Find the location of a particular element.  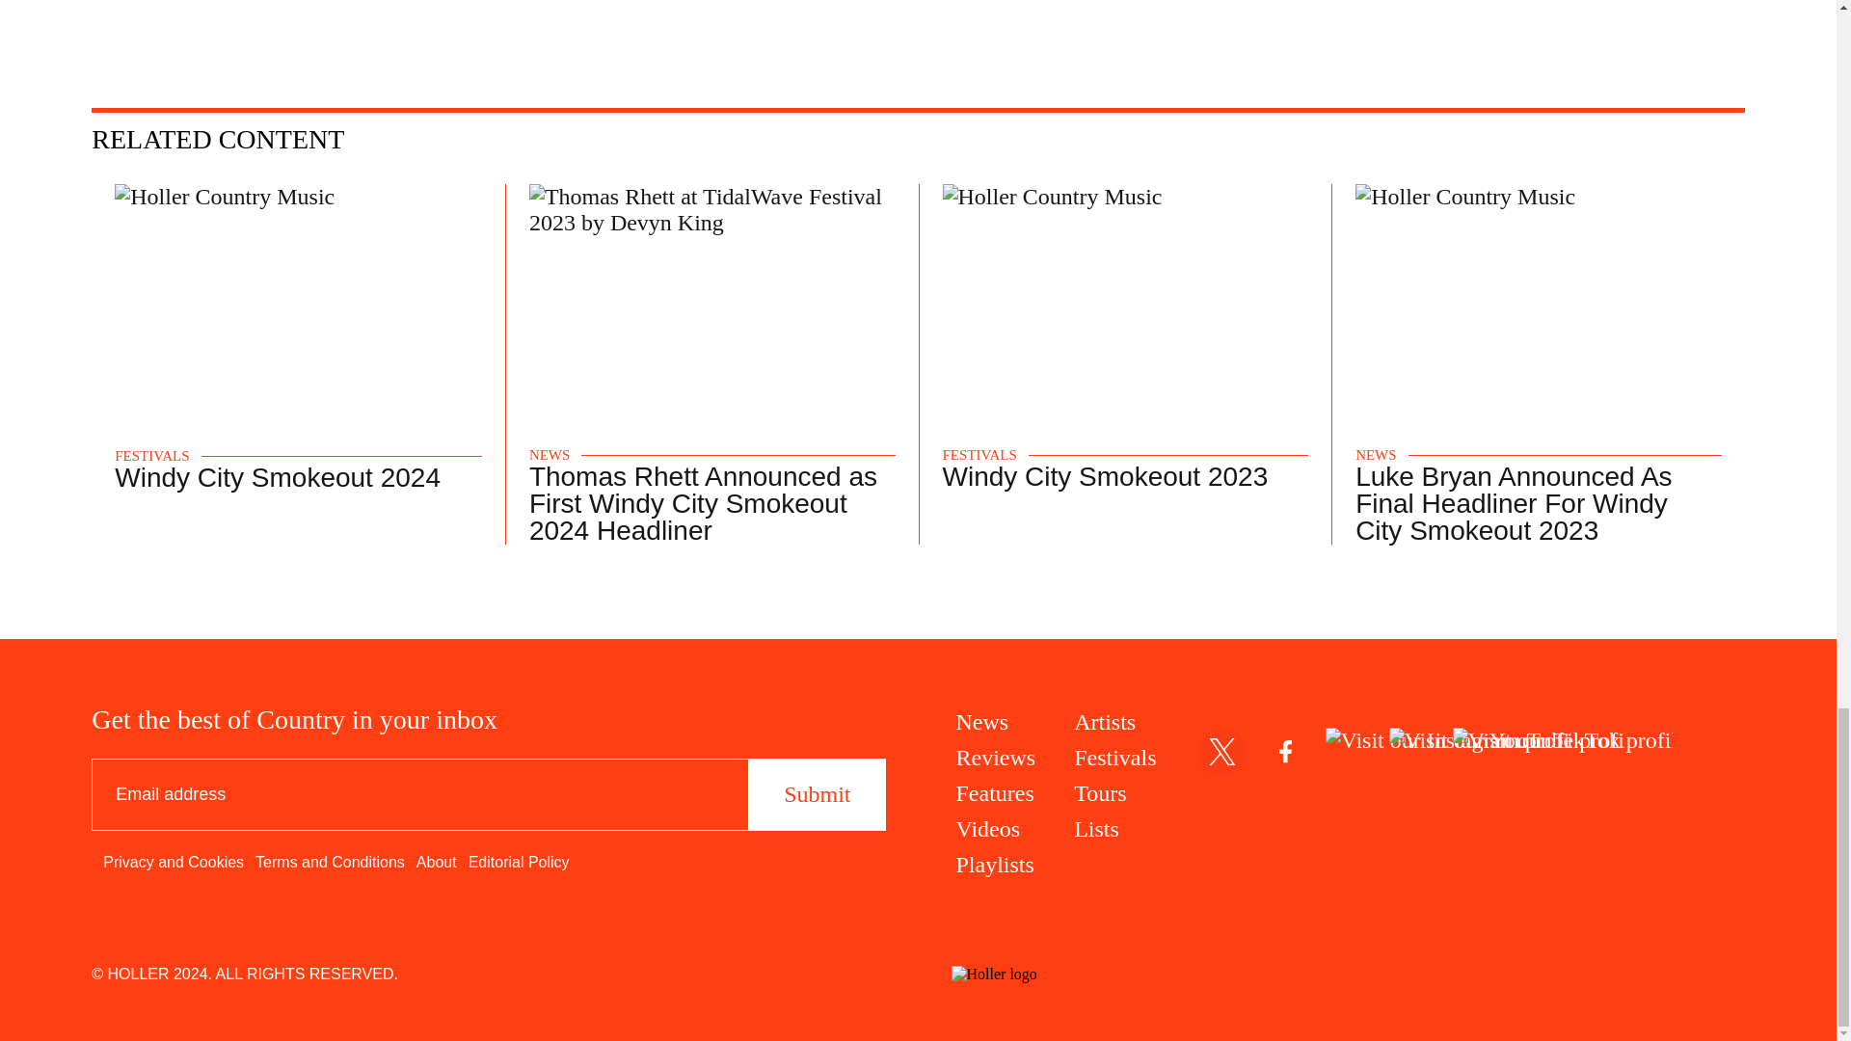

Submit is located at coordinates (817, 794).